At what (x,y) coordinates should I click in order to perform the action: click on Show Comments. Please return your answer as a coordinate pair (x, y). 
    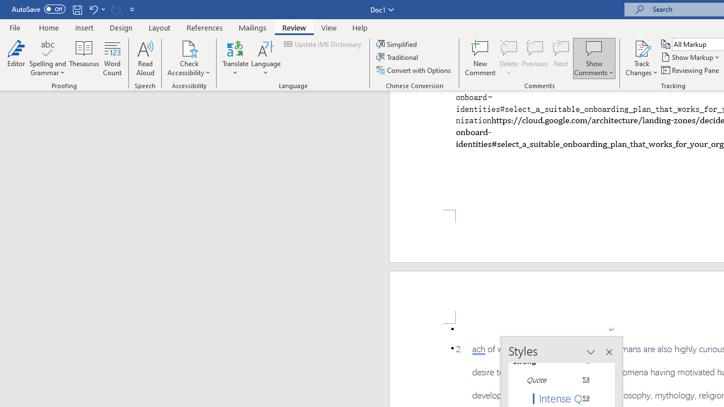
    Looking at the image, I should click on (594, 58).